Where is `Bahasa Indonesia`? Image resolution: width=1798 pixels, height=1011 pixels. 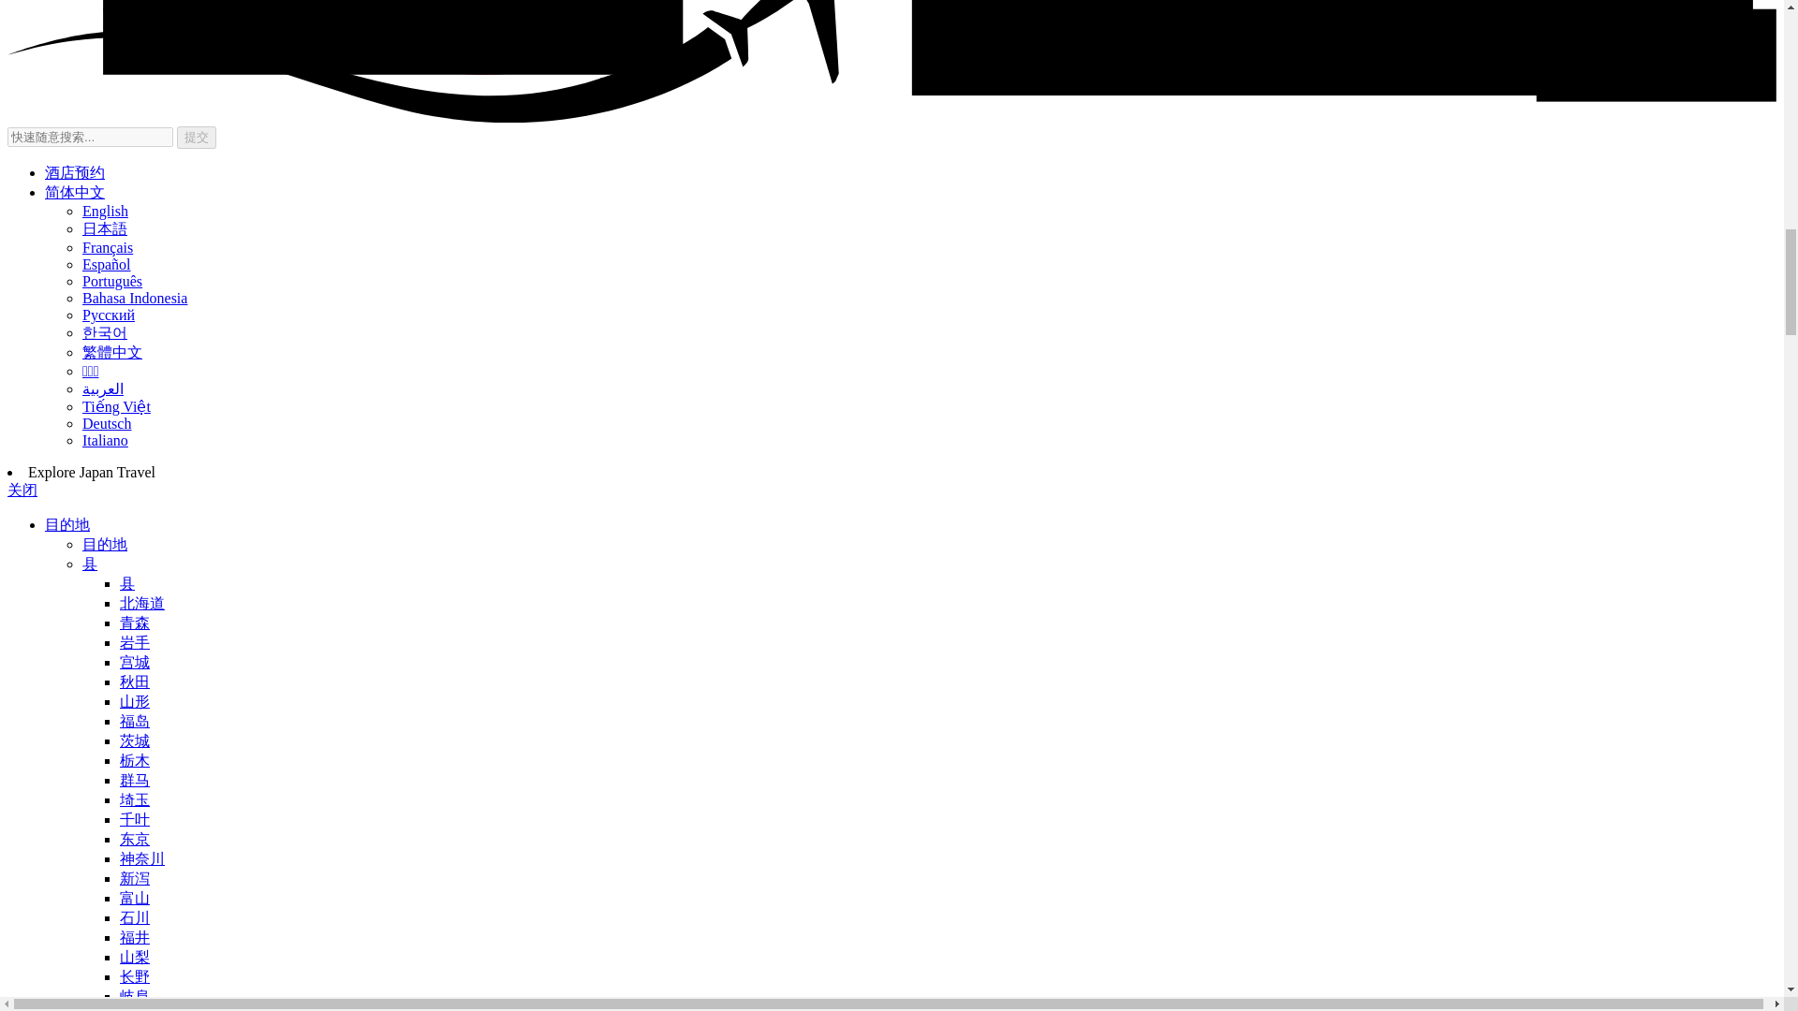
Bahasa Indonesia is located at coordinates (135, 298).